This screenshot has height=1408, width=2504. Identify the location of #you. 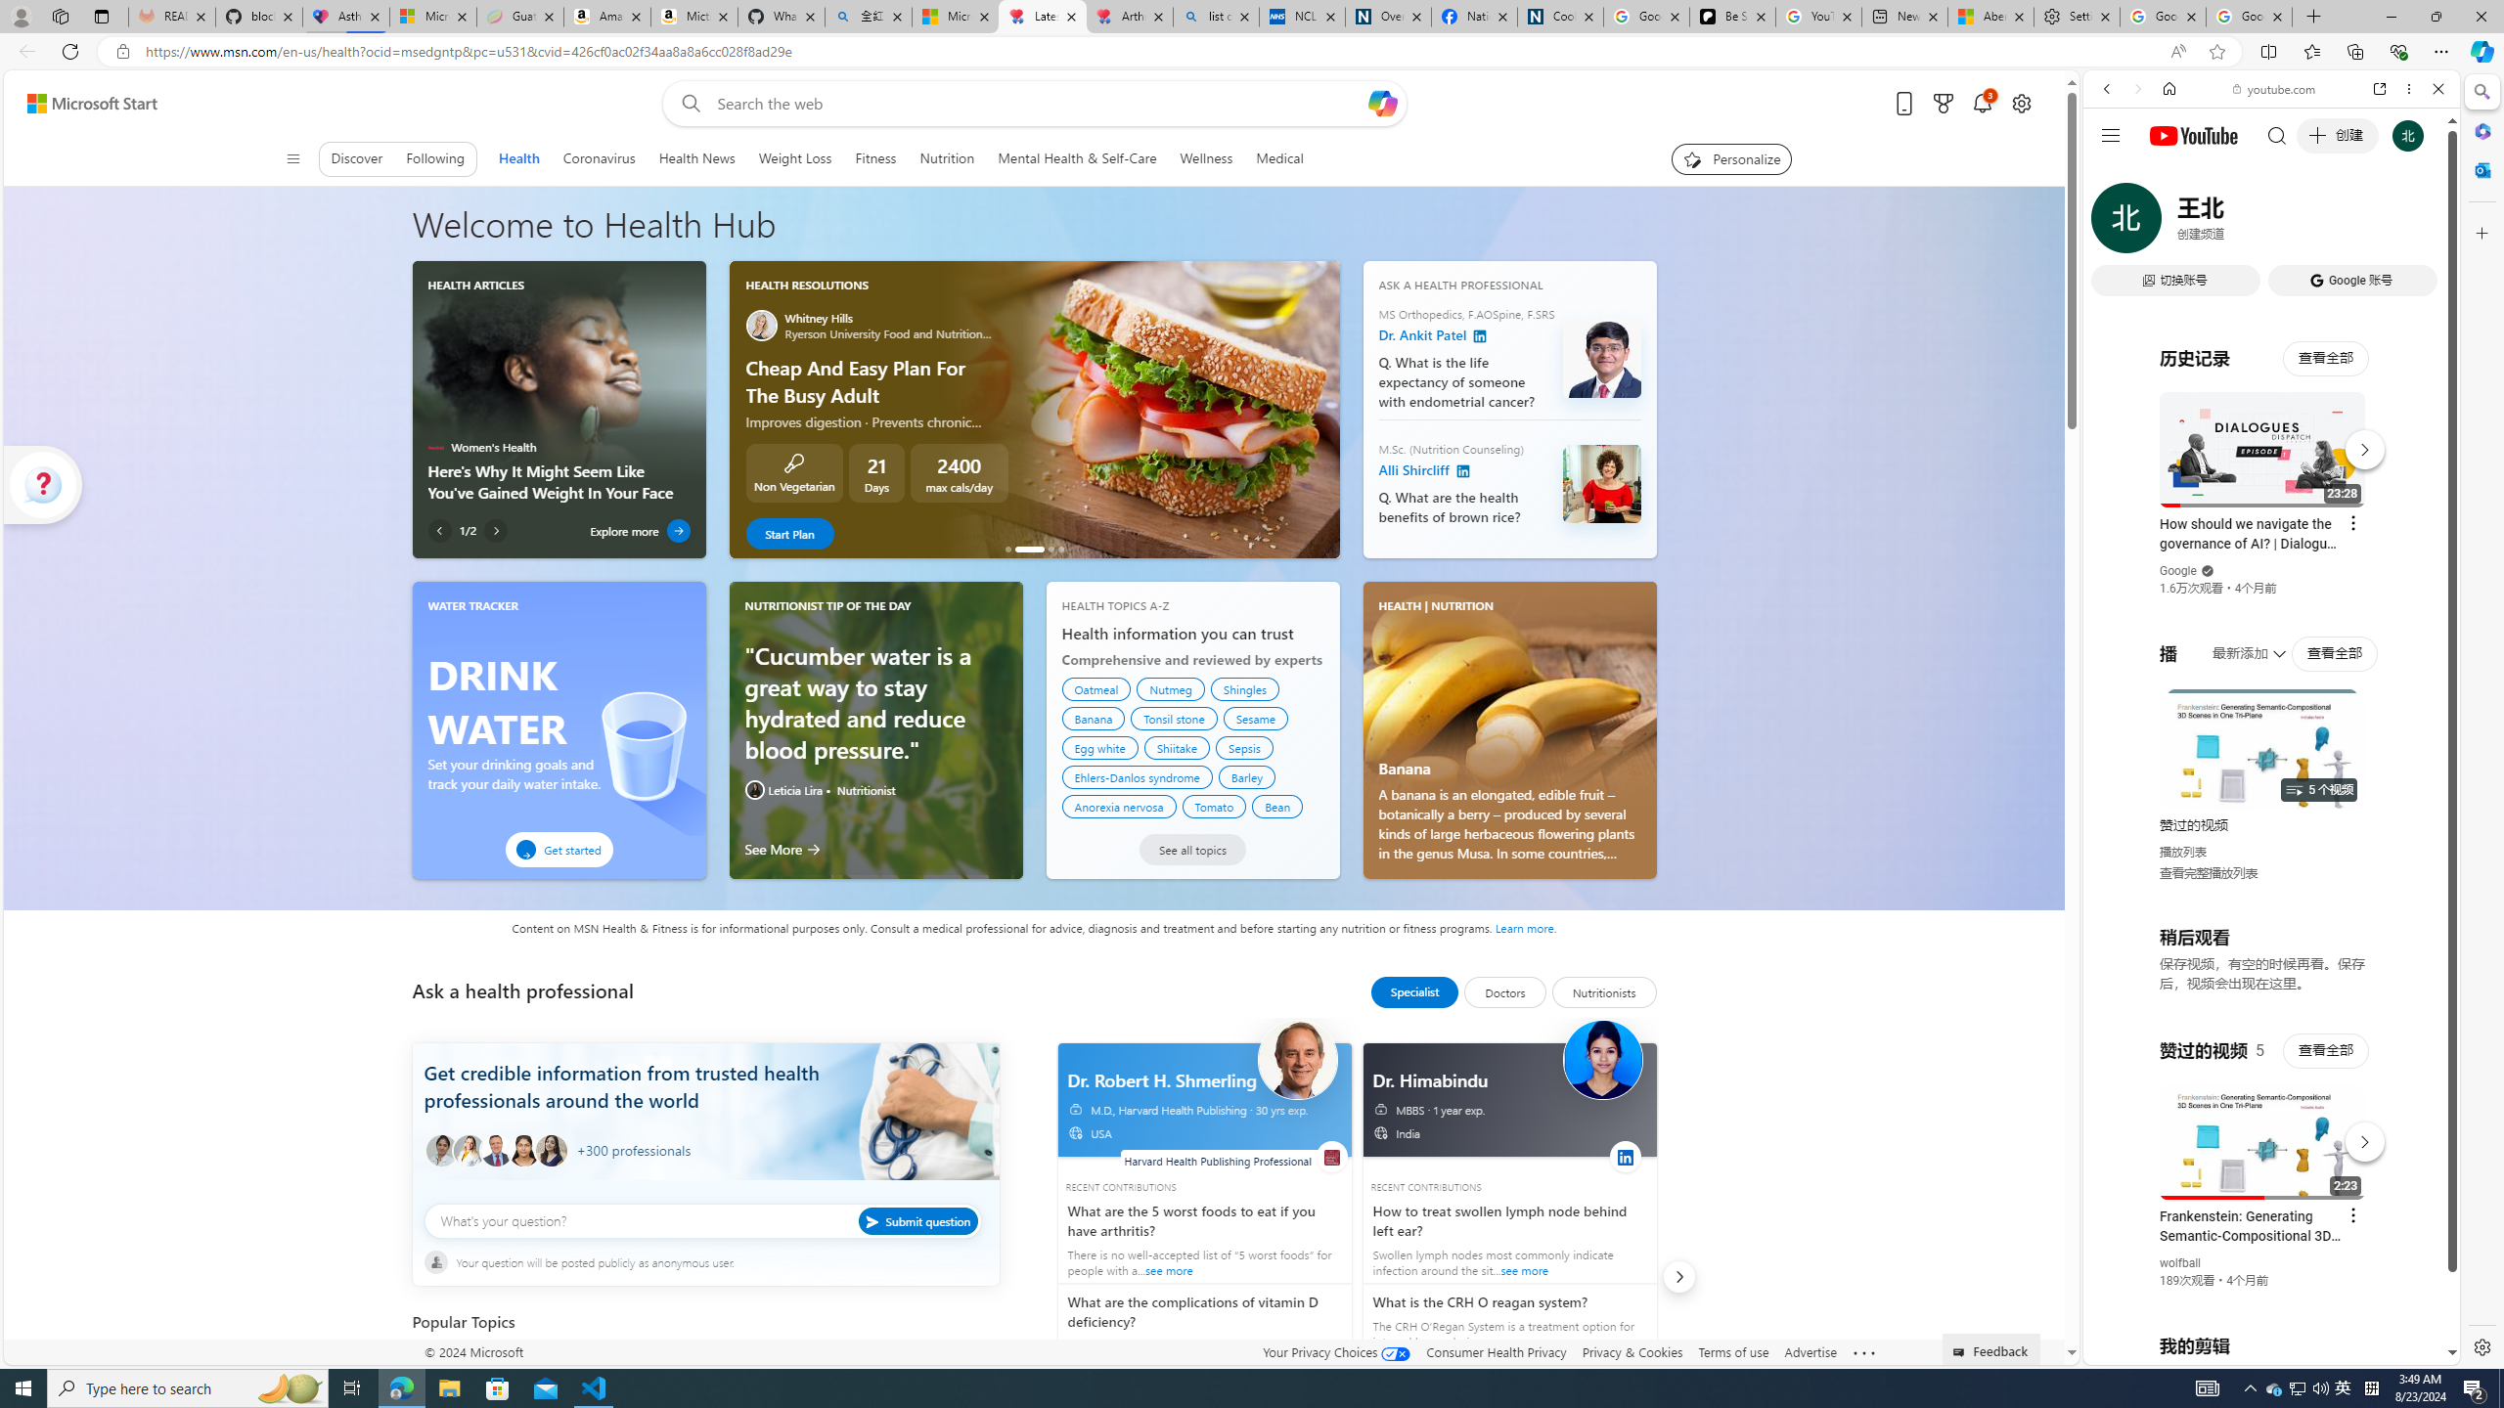
(2263, 1132).